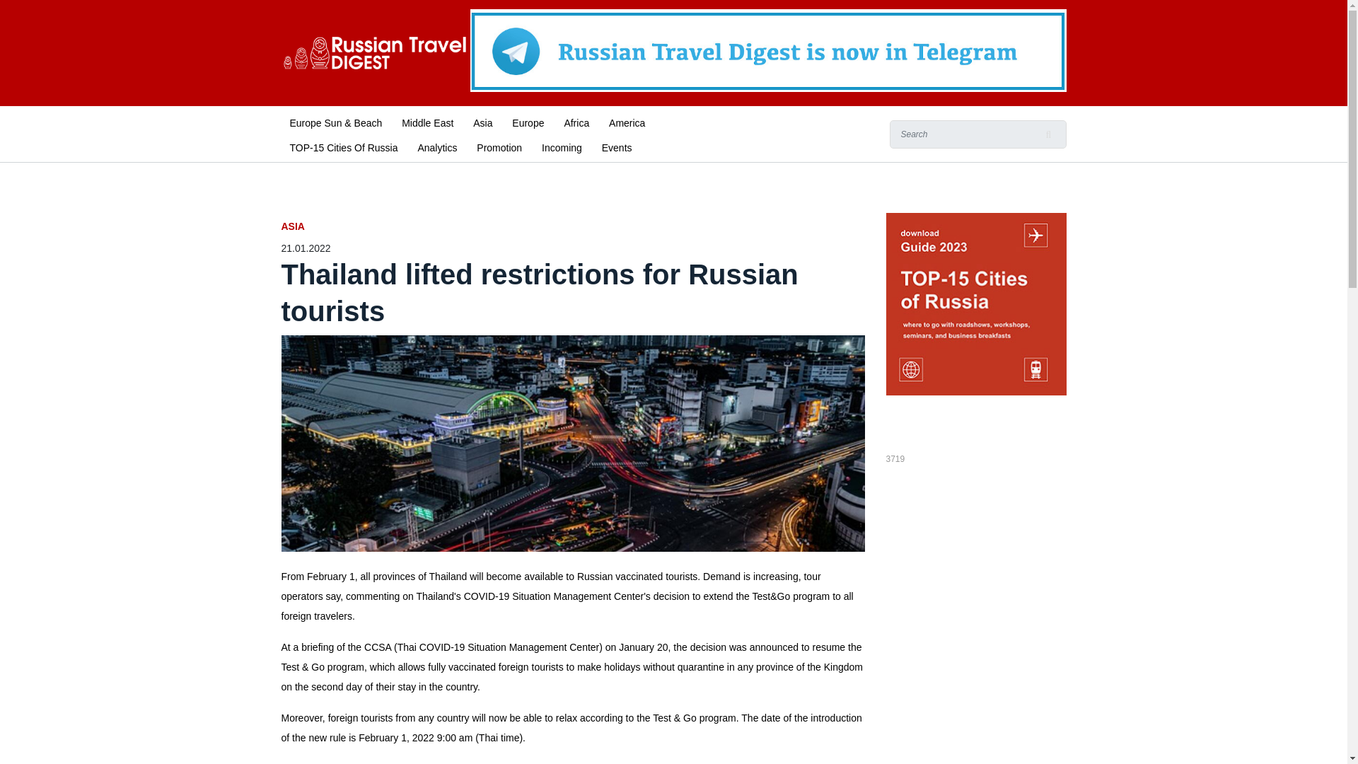 Image resolution: width=1358 pixels, height=764 pixels. I want to click on Incoming, so click(562, 146).